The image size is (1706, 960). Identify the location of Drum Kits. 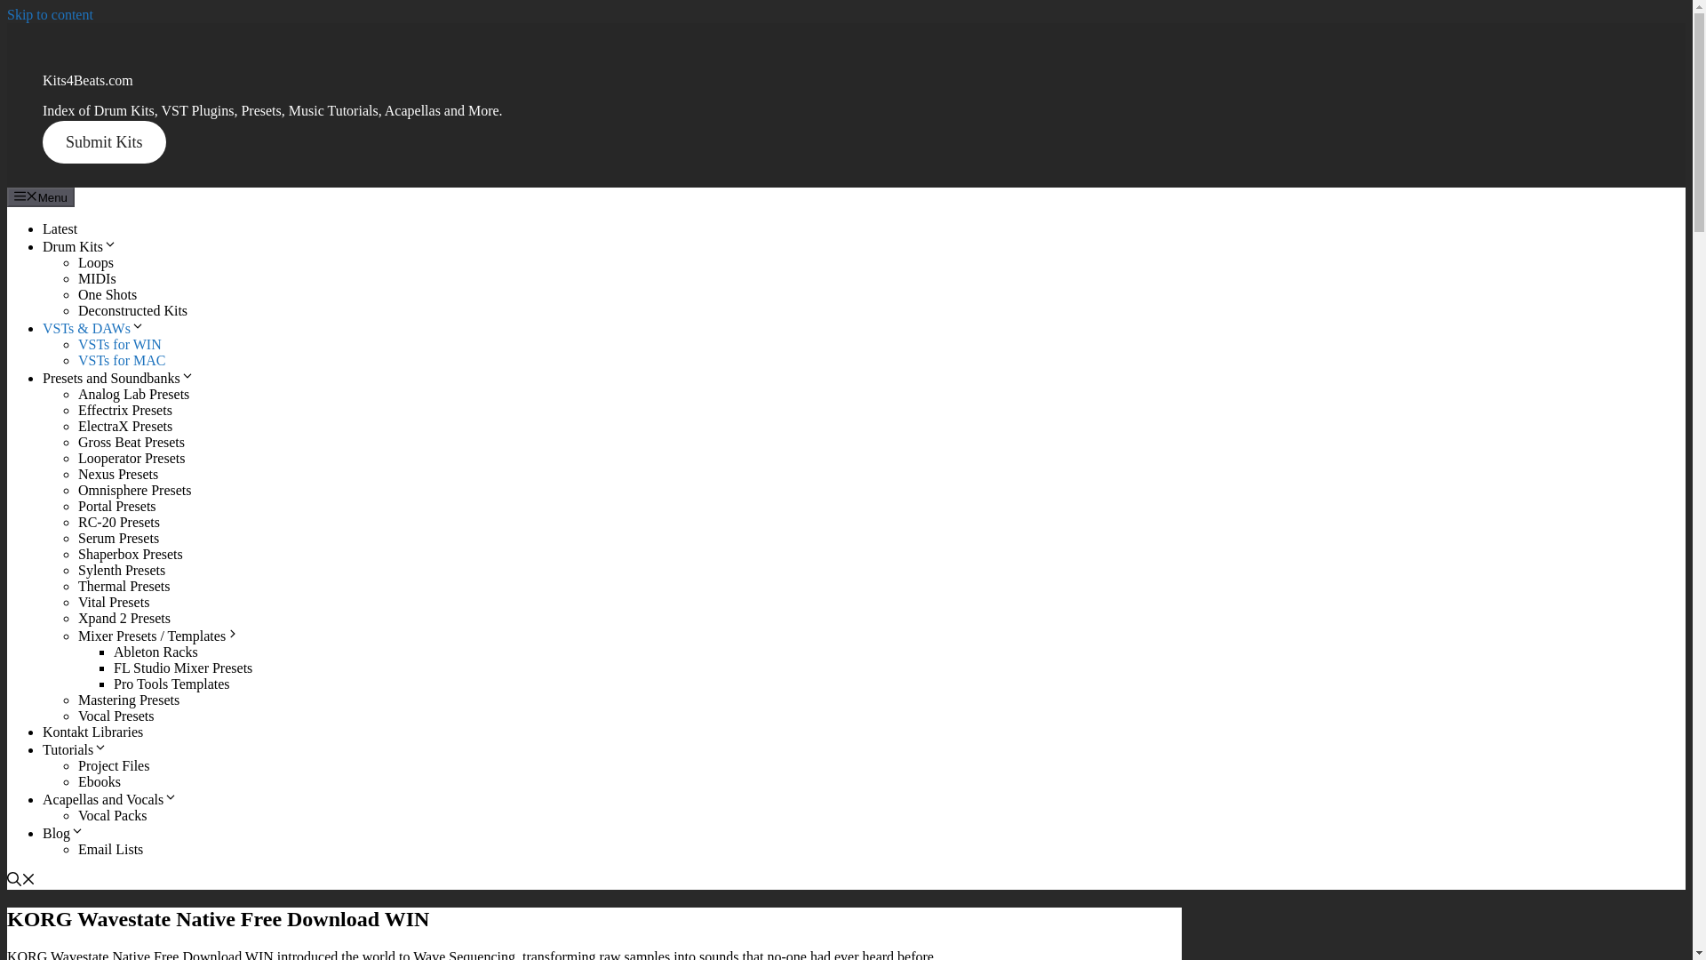
(80, 246).